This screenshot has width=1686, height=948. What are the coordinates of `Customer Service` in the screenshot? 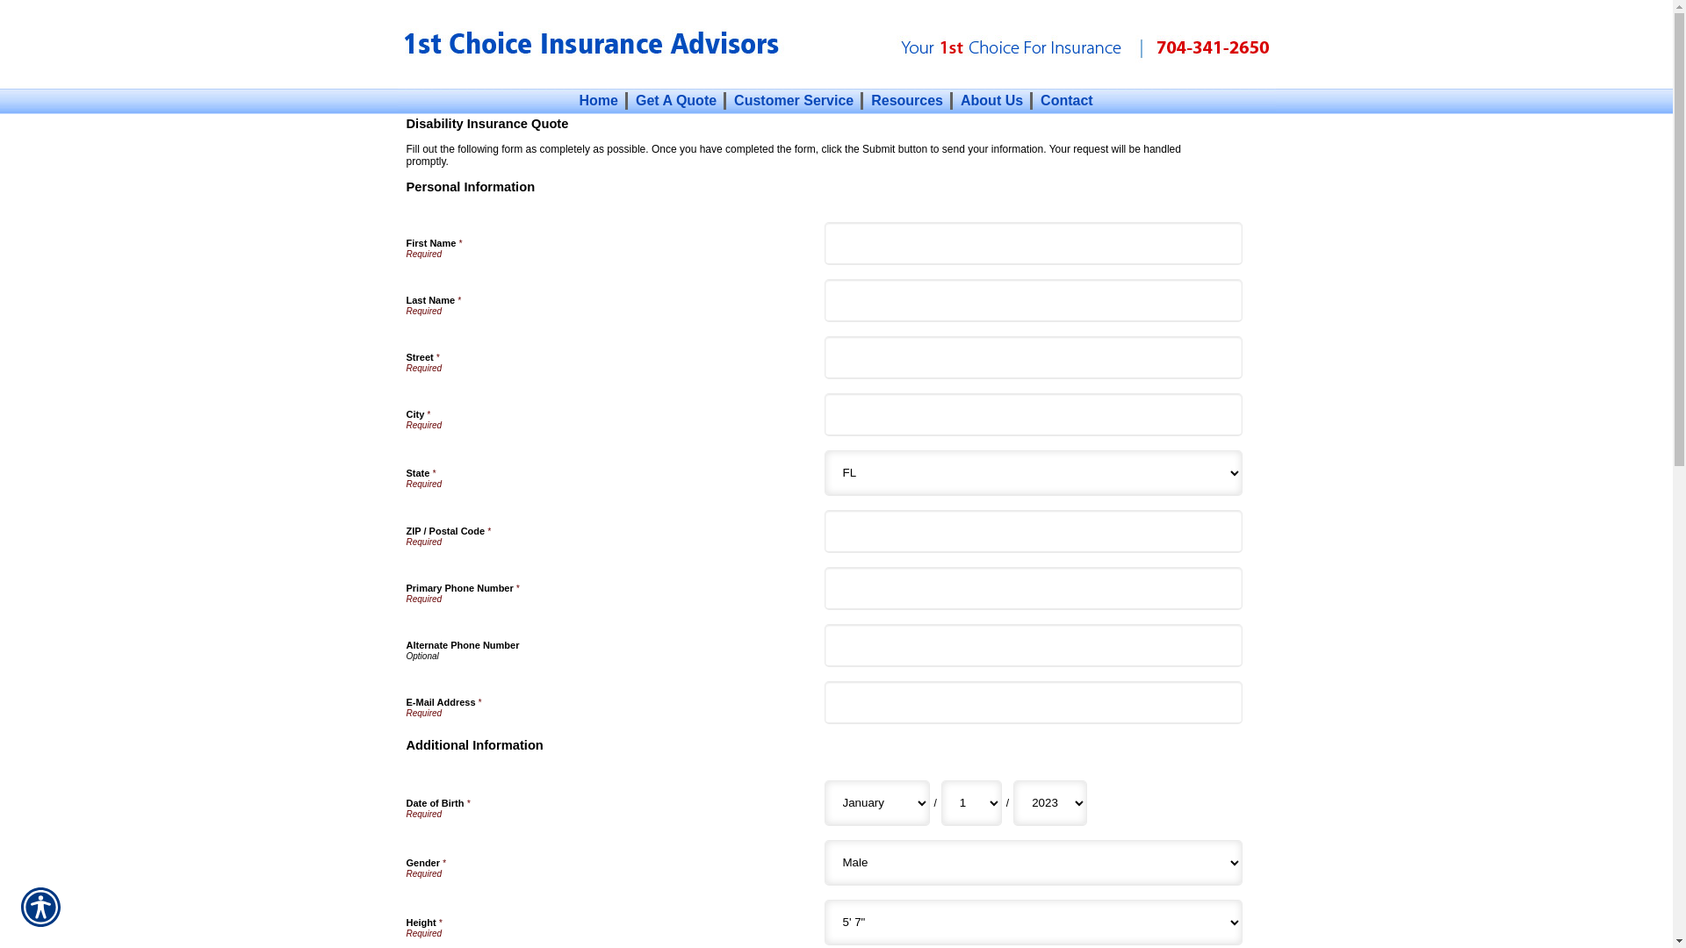 It's located at (794, 100).